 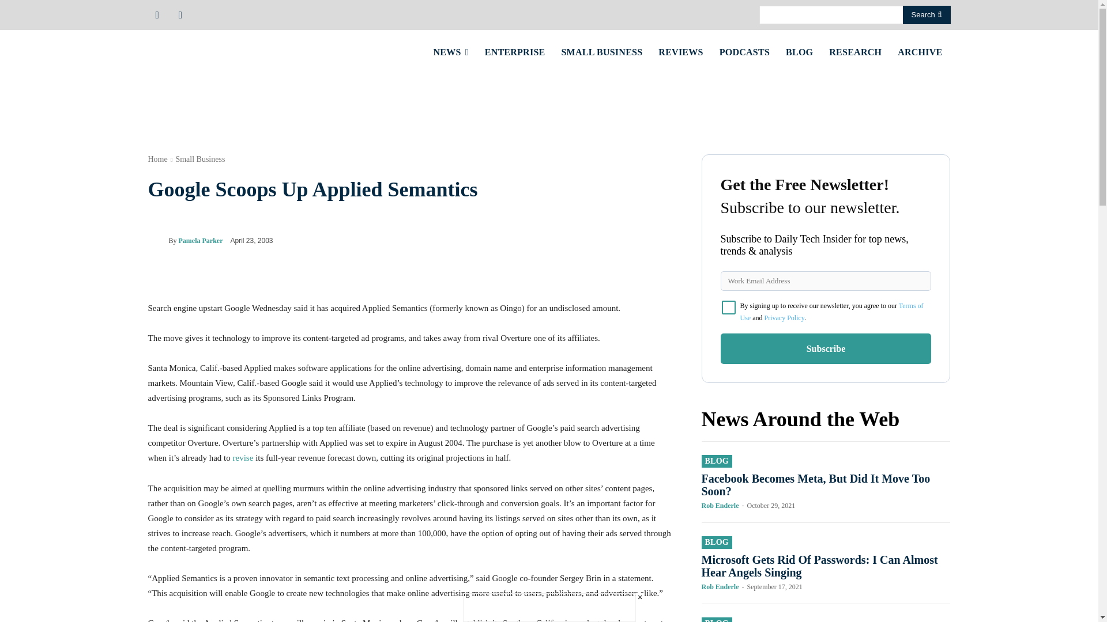 What do you see at coordinates (157, 241) in the screenshot?
I see `Pamela Parker` at bounding box center [157, 241].